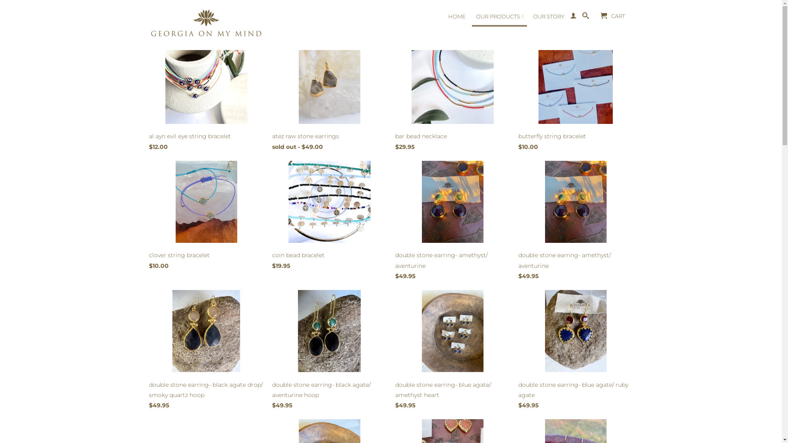 The height and width of the screenshot is (443, 788). Describe the element at coordinates (575, 222) in the screenshot. I see `double stone earring- amethyst/ aventurine
$49.95` at that location.